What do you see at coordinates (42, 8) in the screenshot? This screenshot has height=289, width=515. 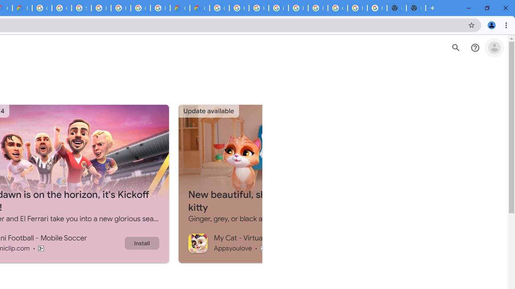 I see `Google Cloud Platform` at bounding box center [42, 8].